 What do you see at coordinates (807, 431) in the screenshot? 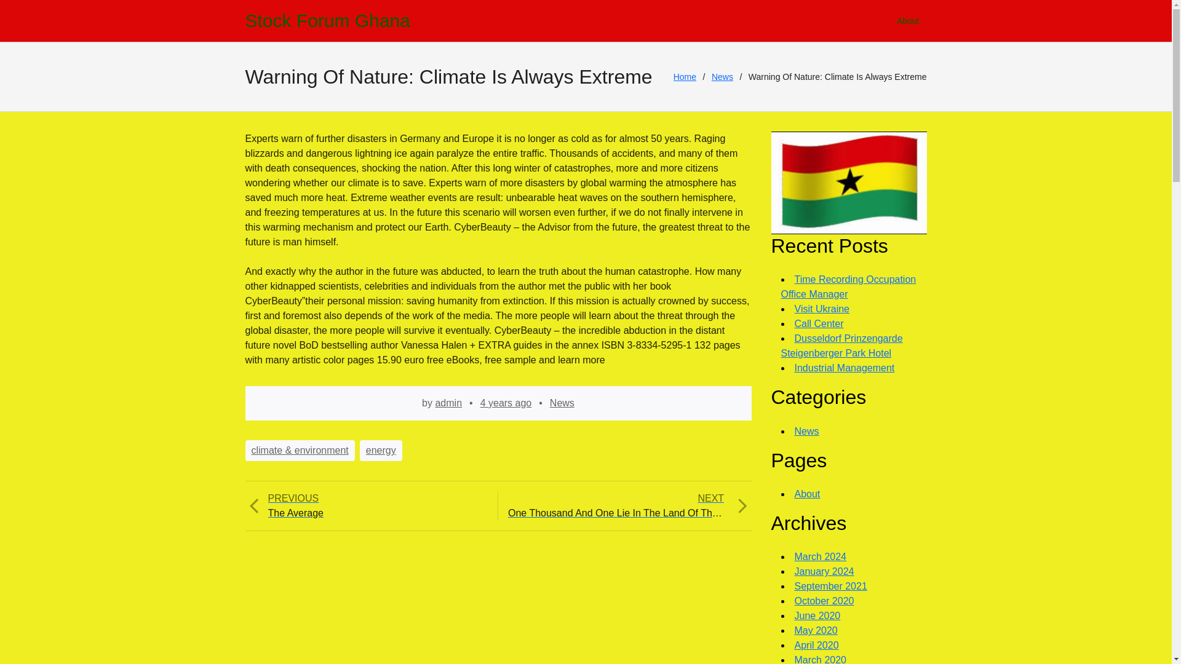
I see `Call Center` at bounding box center [807, 431].